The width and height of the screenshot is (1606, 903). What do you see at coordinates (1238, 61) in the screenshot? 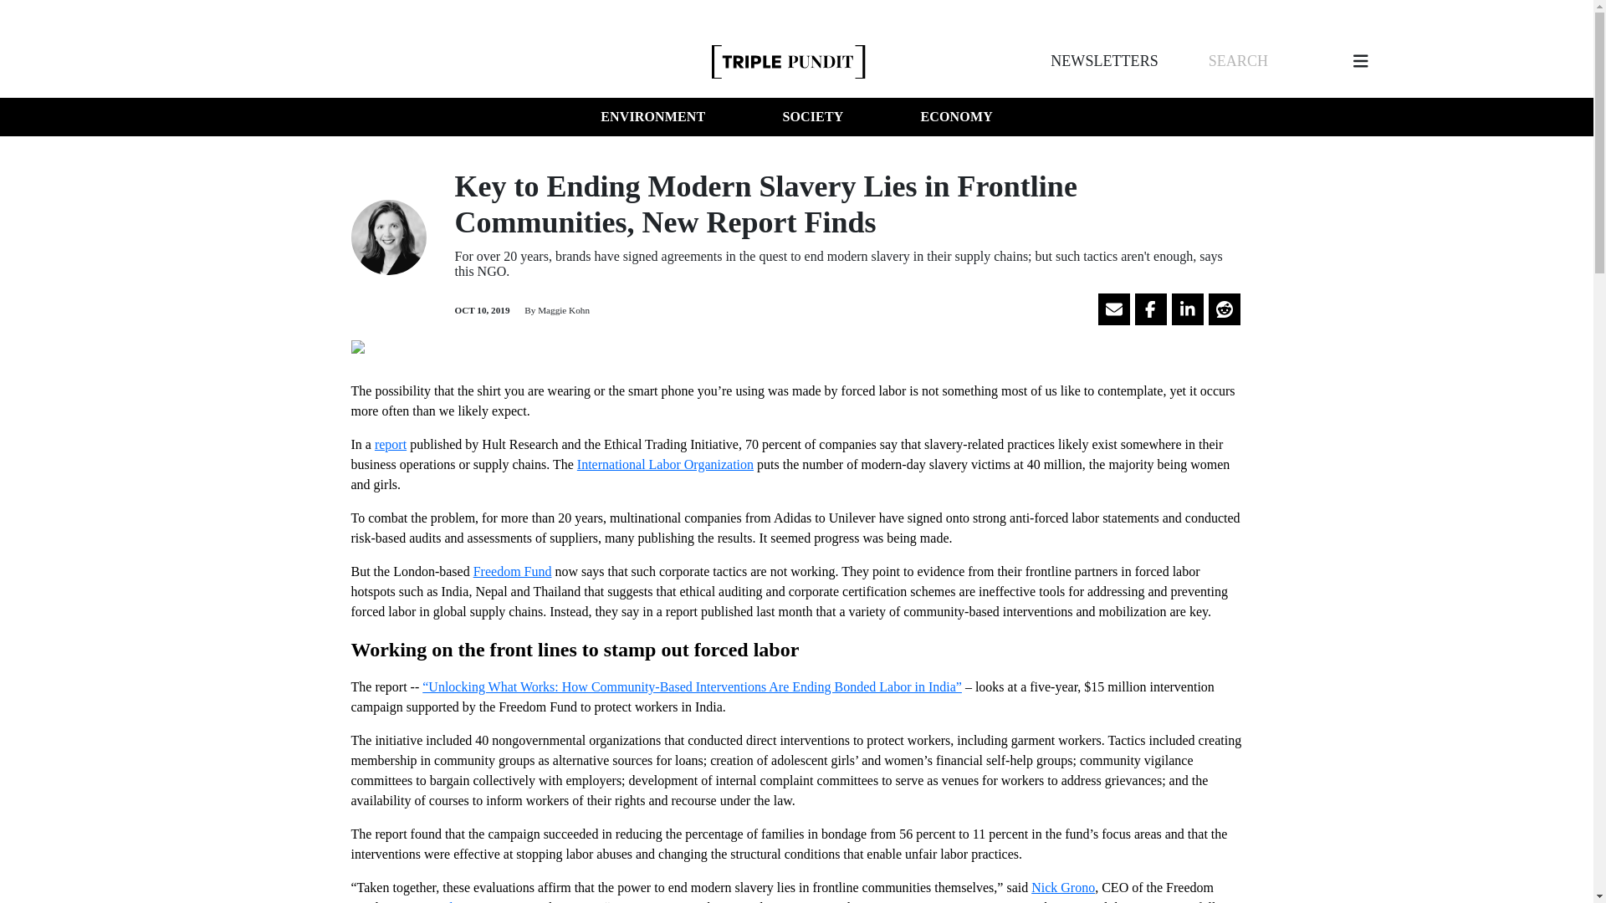
I see `SEARCH` at bounding box center [1238, 61].